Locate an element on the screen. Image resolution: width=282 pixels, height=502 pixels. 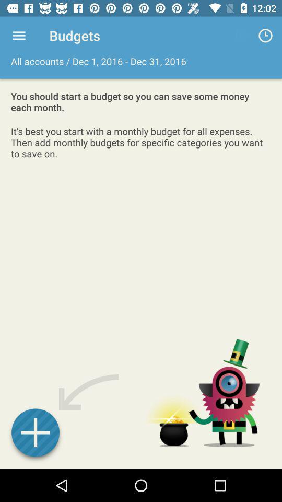
turn on icon at the top right corner is located at coordinates (265, 36).